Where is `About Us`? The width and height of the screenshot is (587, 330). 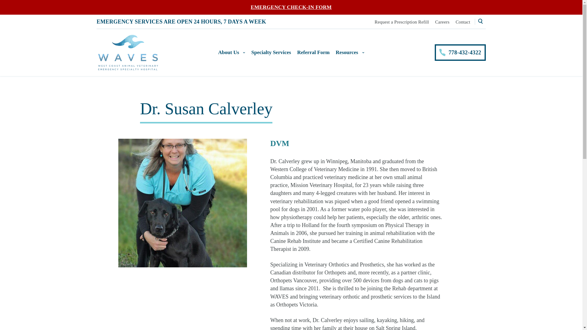
About Us is located at coordinates (232, 53).